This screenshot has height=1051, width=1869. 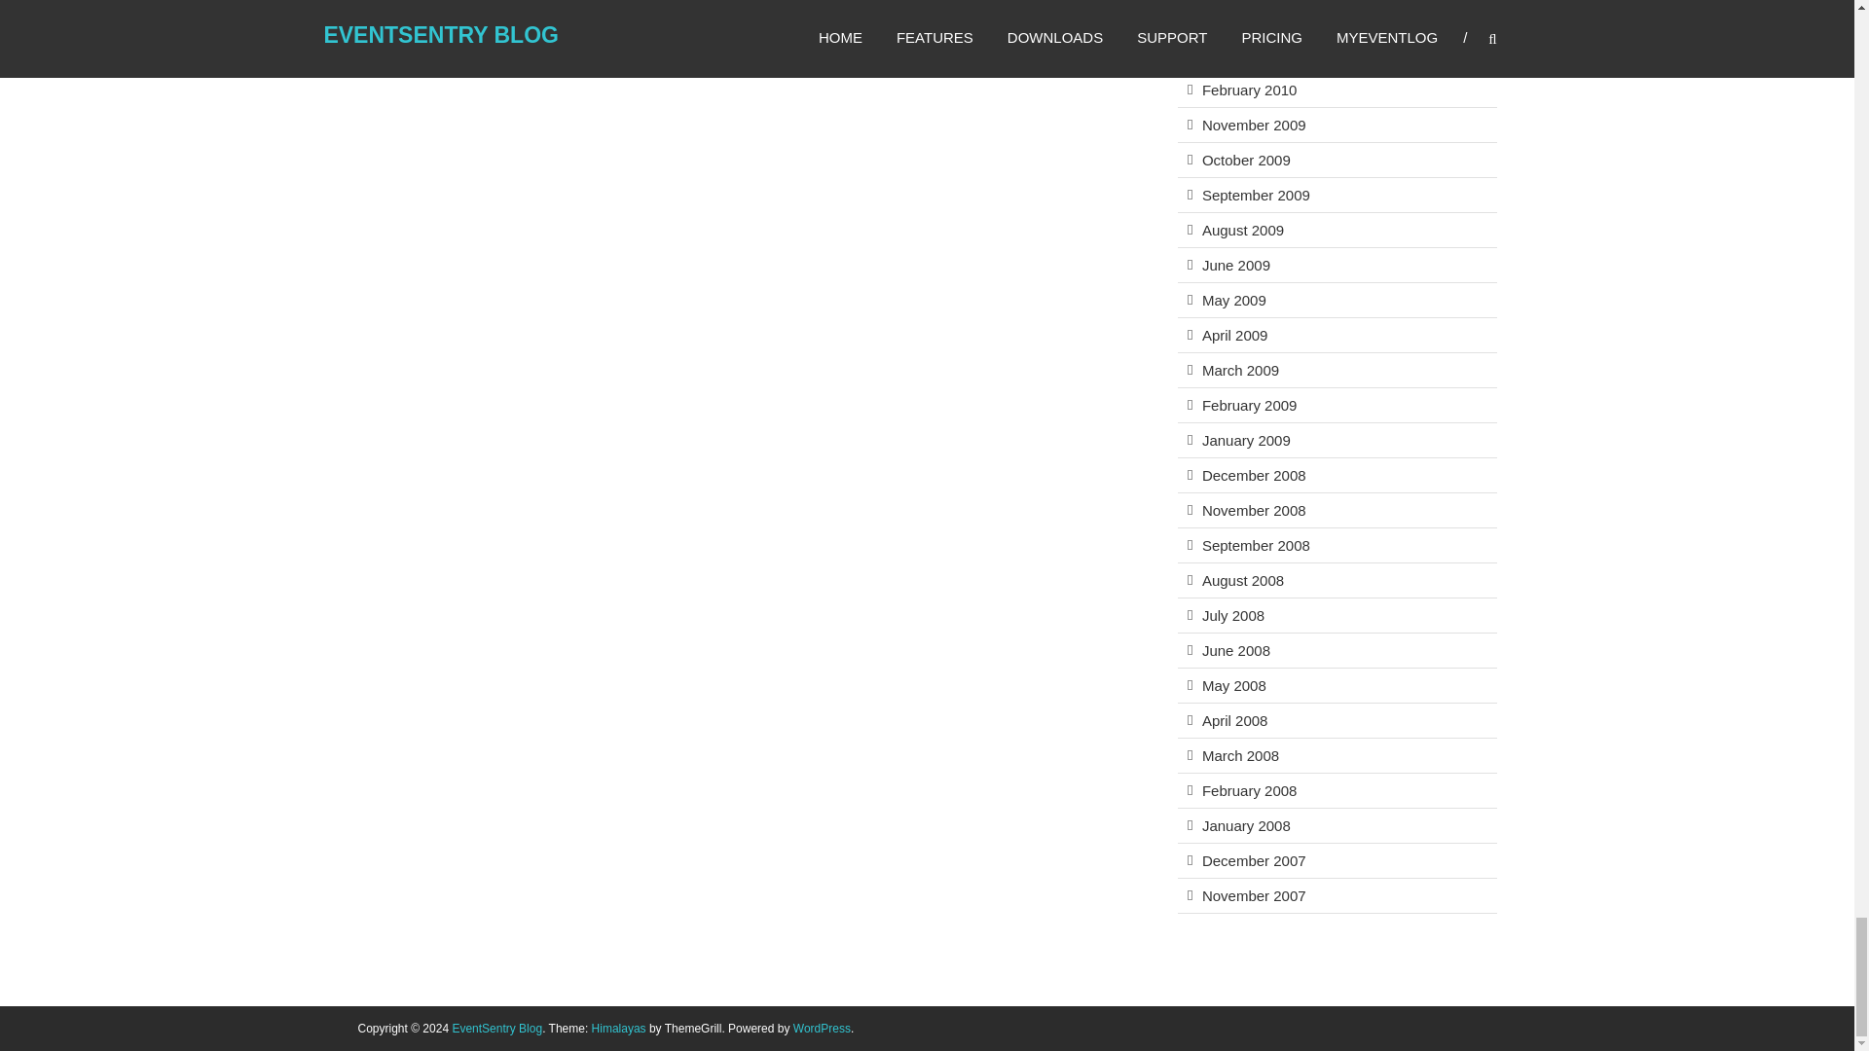 What do you see at coordinates (619, 1028) in the screenshot?
I see `Himalayas` at bounding box center [619, 1028].